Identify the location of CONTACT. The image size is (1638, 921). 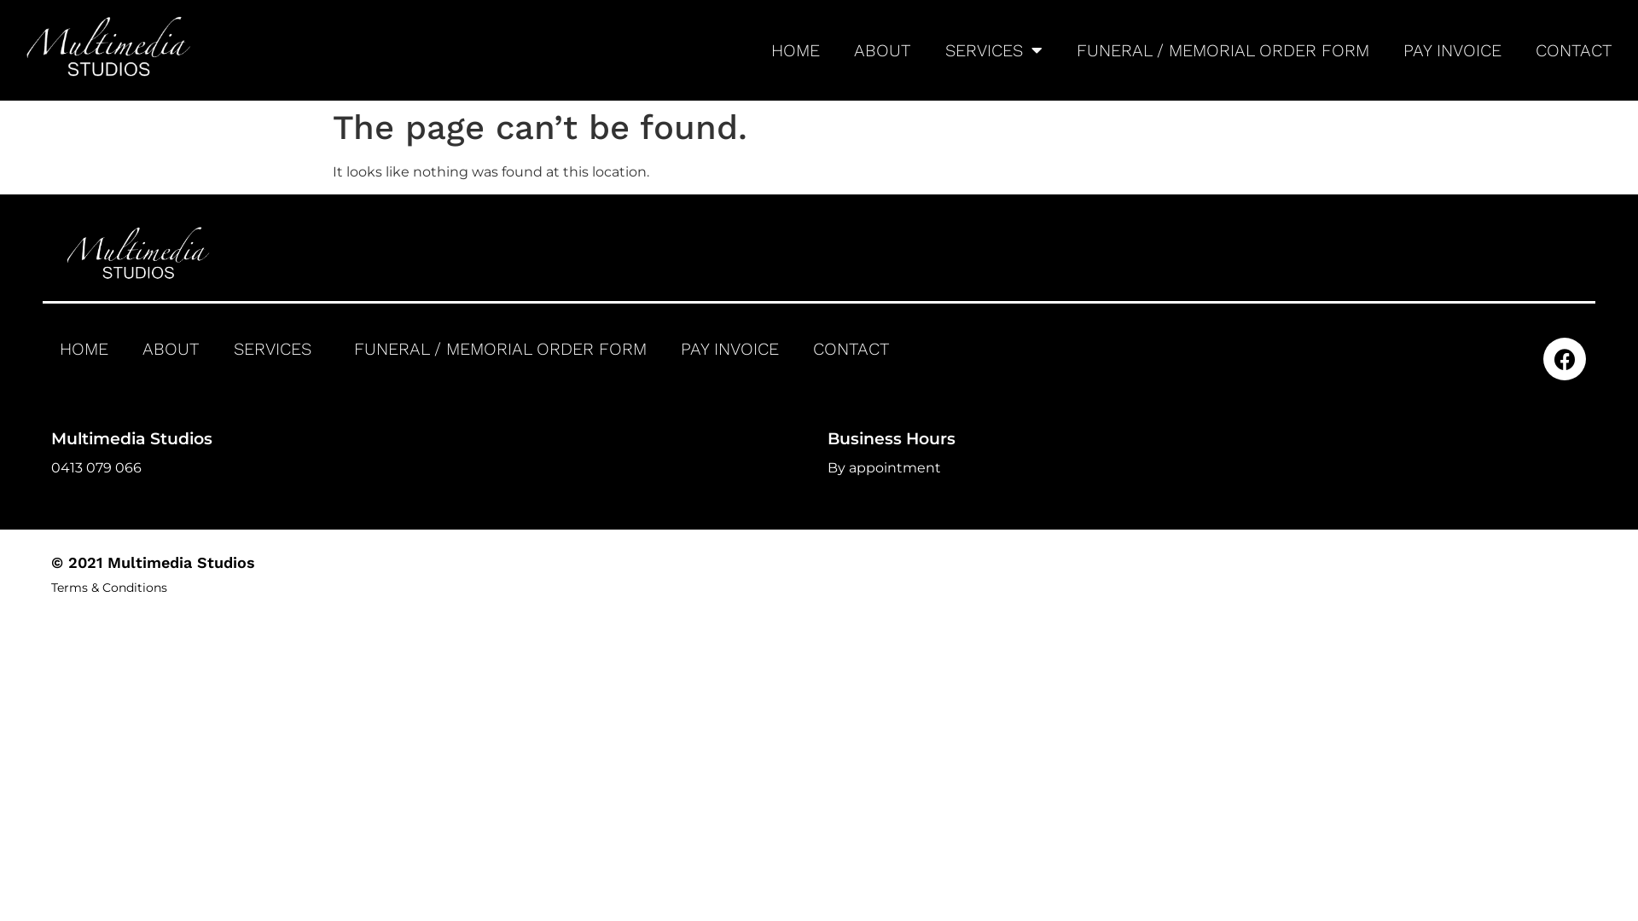
(851, 349).